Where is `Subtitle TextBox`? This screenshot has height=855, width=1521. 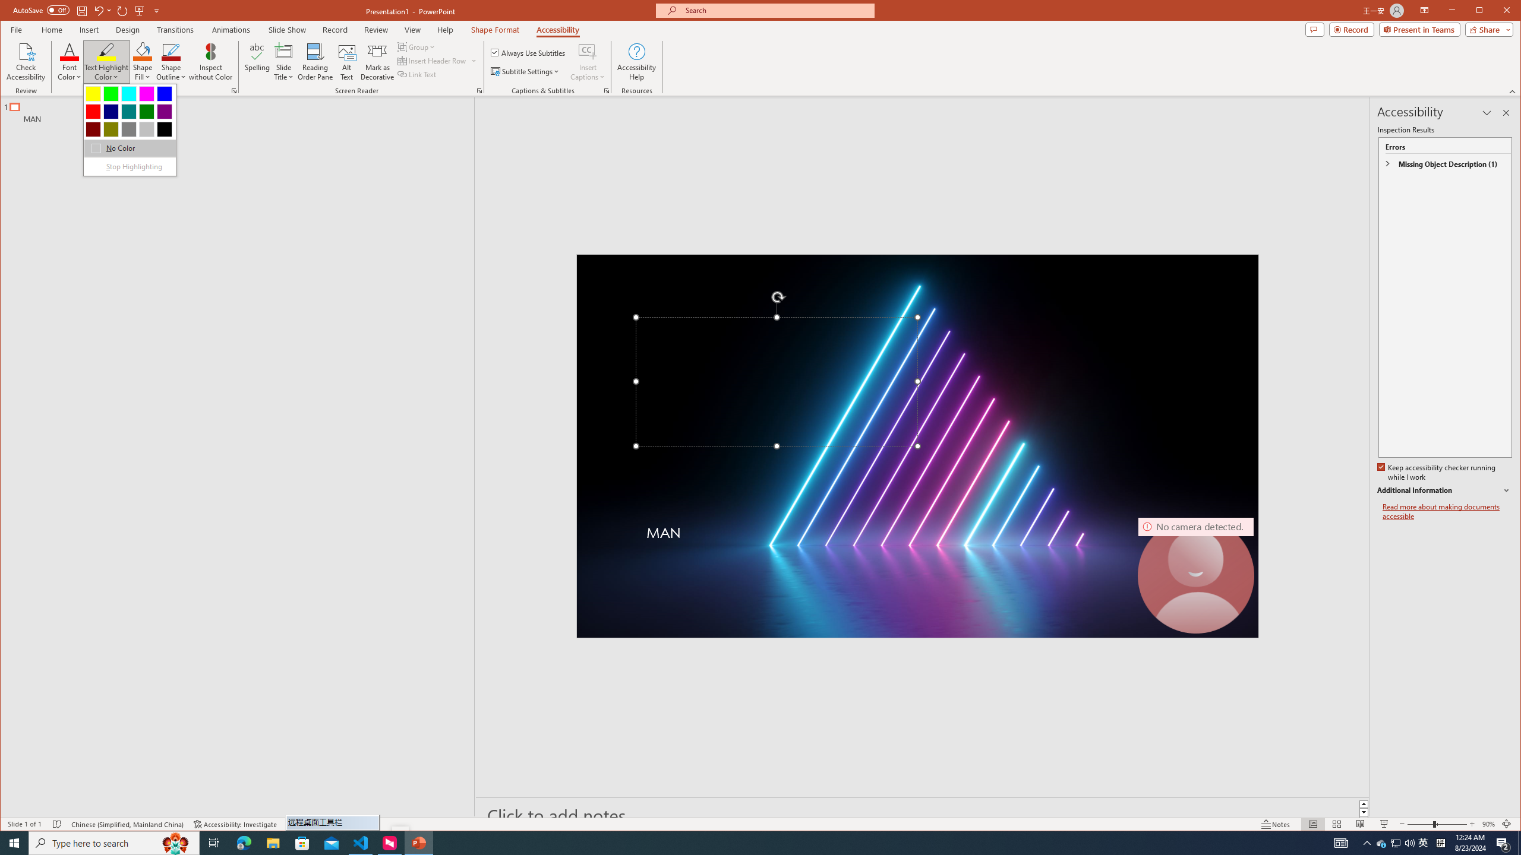 Subtitle TextBox is located at coordinates (888, 545).